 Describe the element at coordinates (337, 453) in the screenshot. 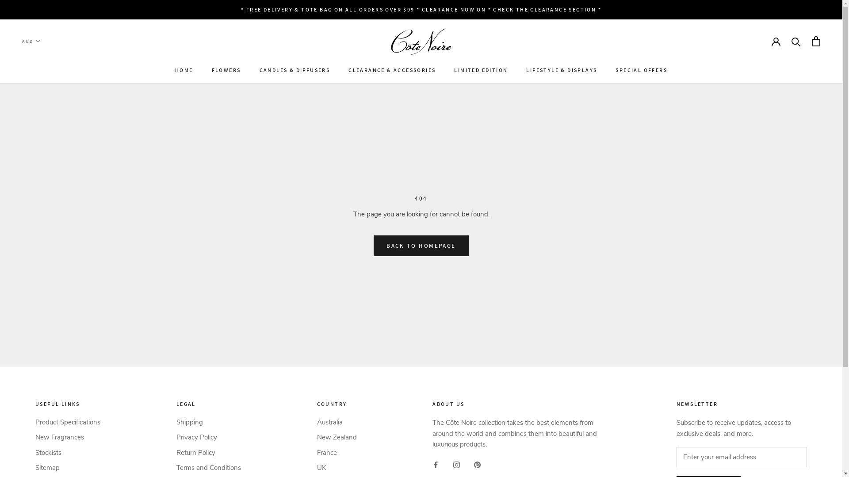

I see `France` at that location.